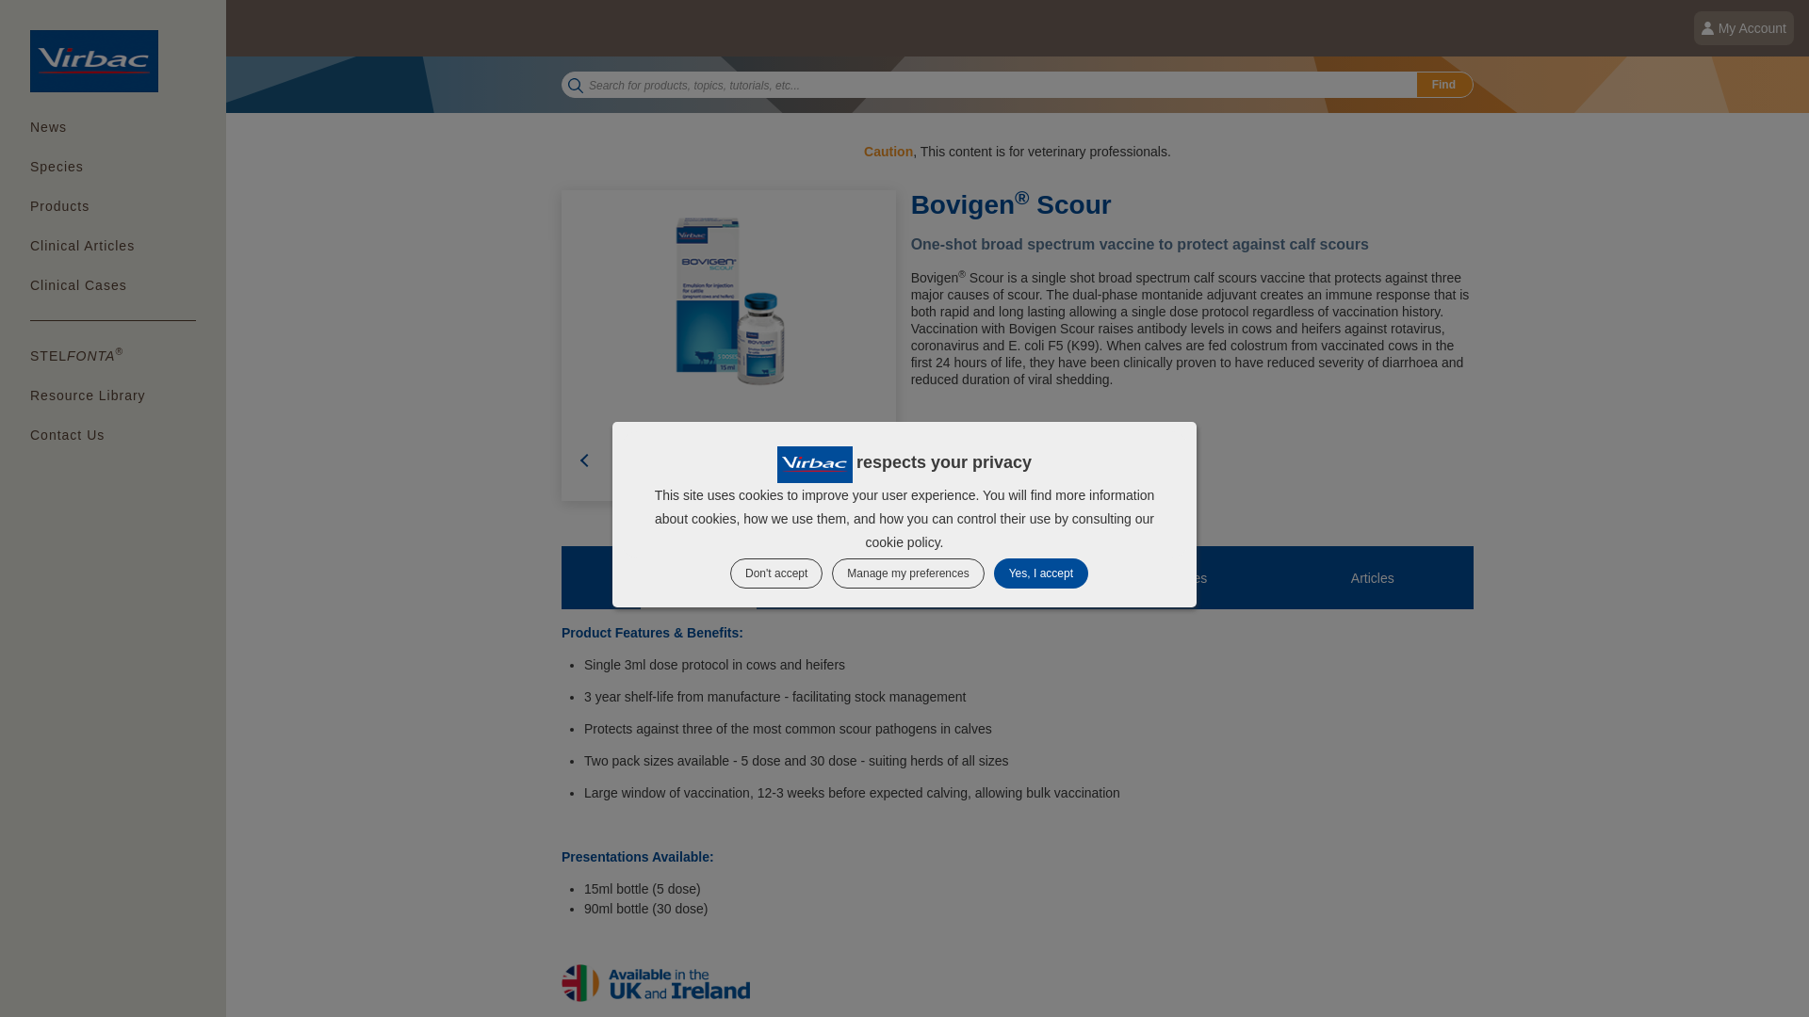  Describe the element at coordinates (908, 573) in the screenshot. I see `Manage my preferences` at that location.